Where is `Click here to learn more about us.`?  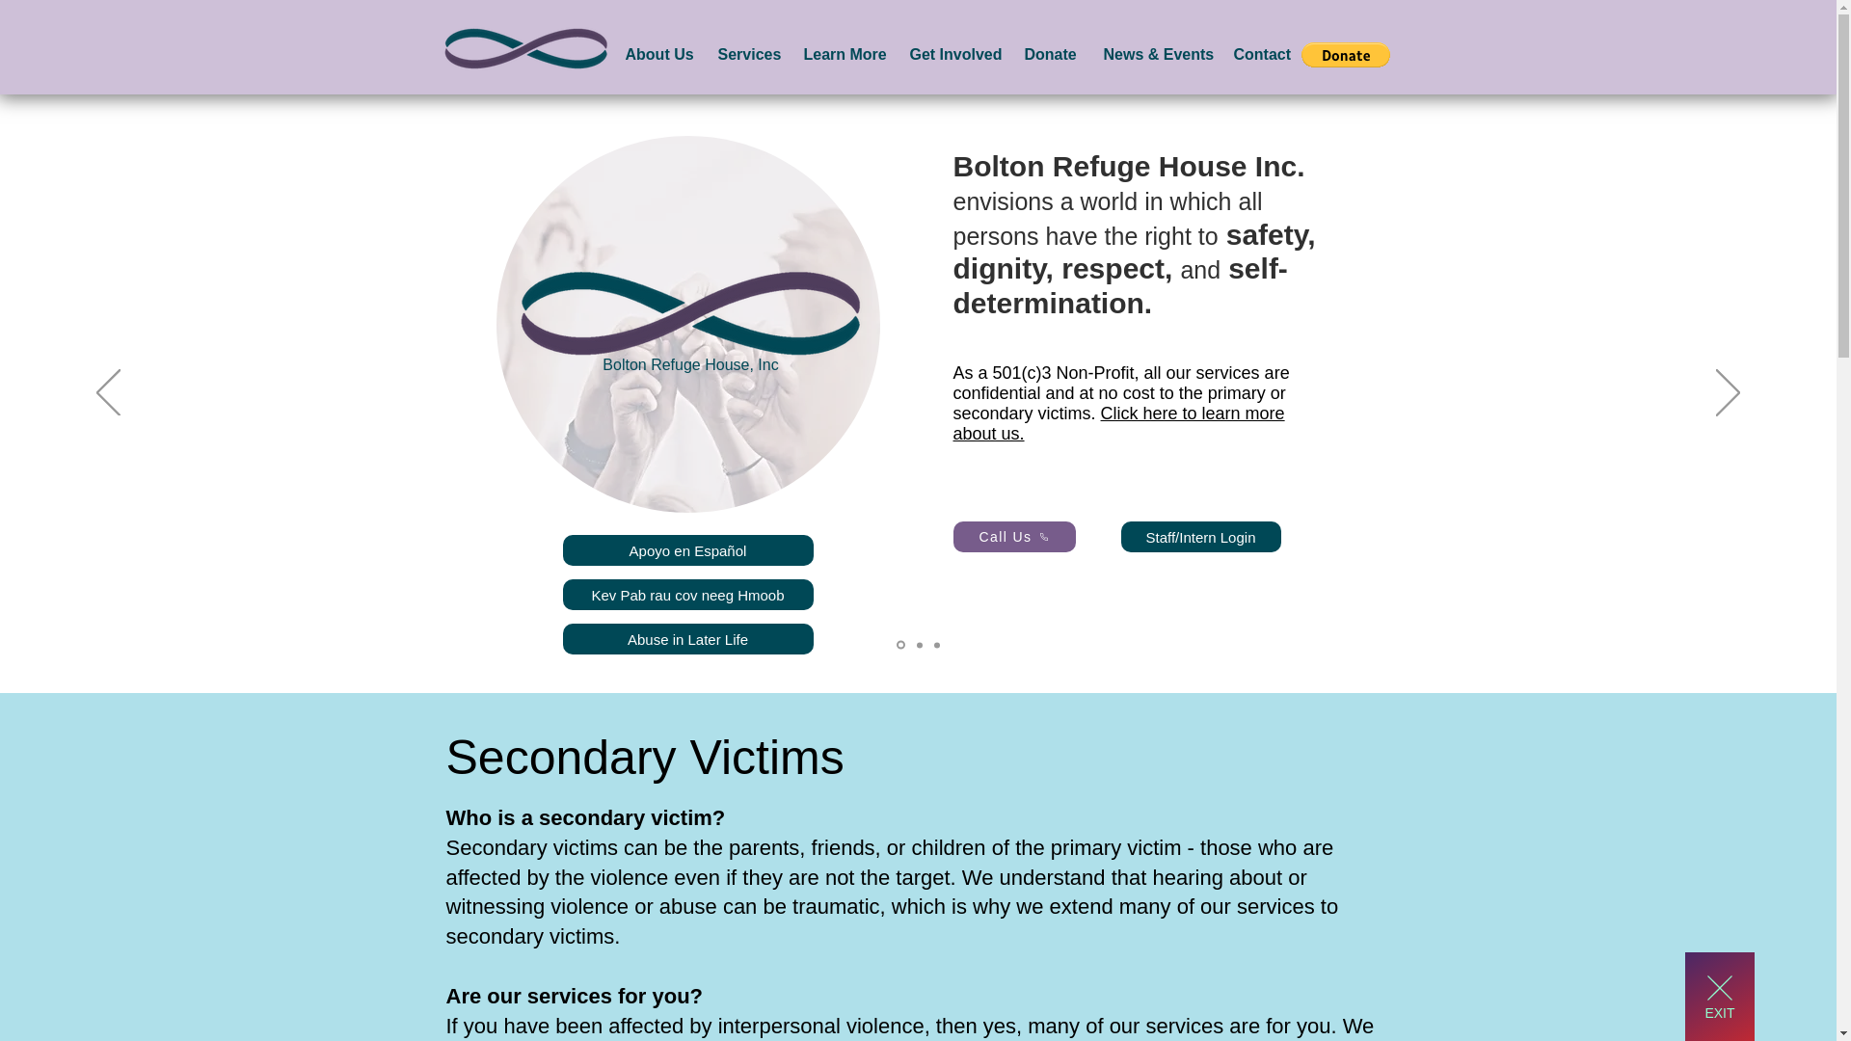
Click here to learn more about us. is located at coordinates (1118, 424).